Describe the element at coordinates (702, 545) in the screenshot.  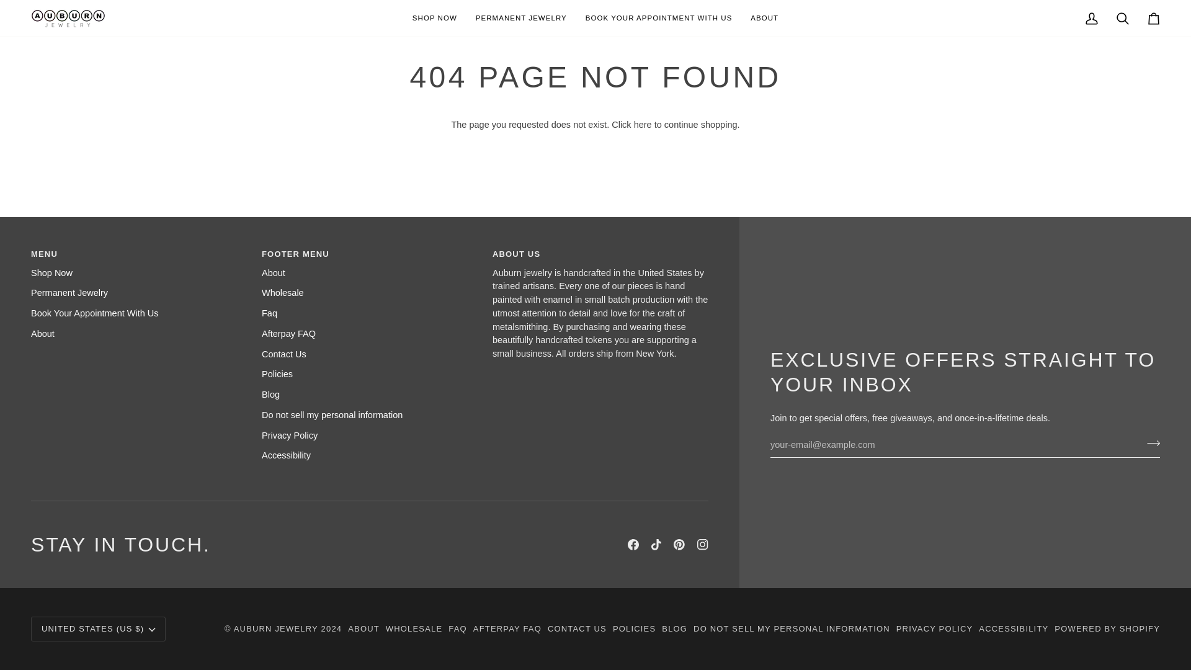
I see `Instagram` at that location.